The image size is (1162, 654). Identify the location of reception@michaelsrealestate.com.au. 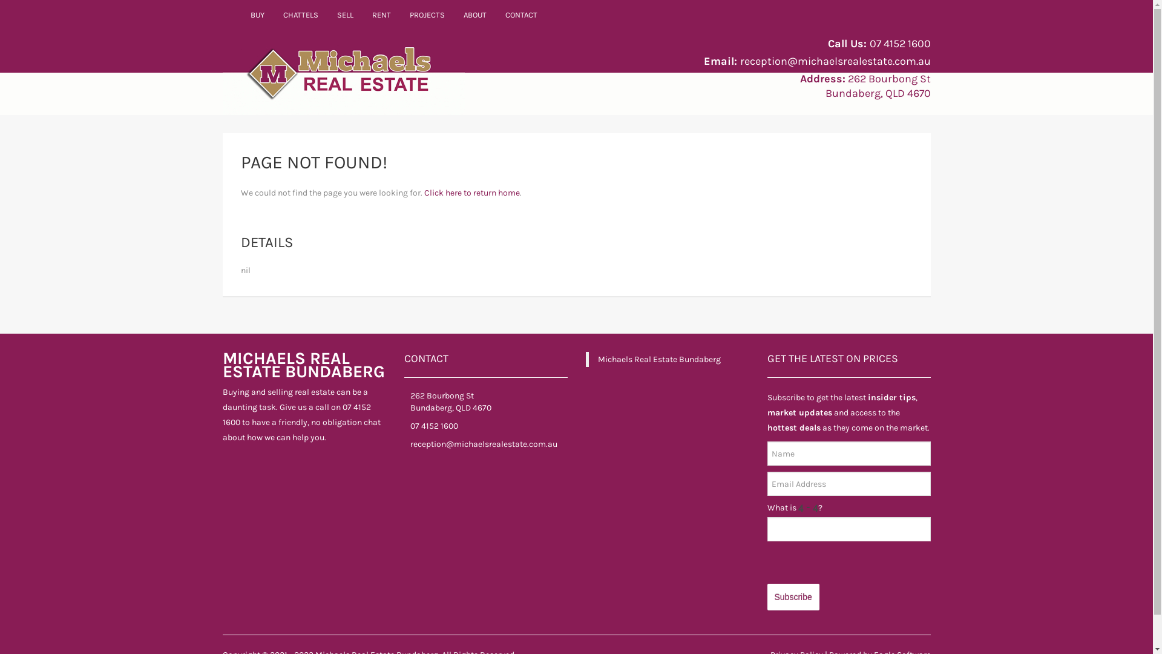
(835, 61).